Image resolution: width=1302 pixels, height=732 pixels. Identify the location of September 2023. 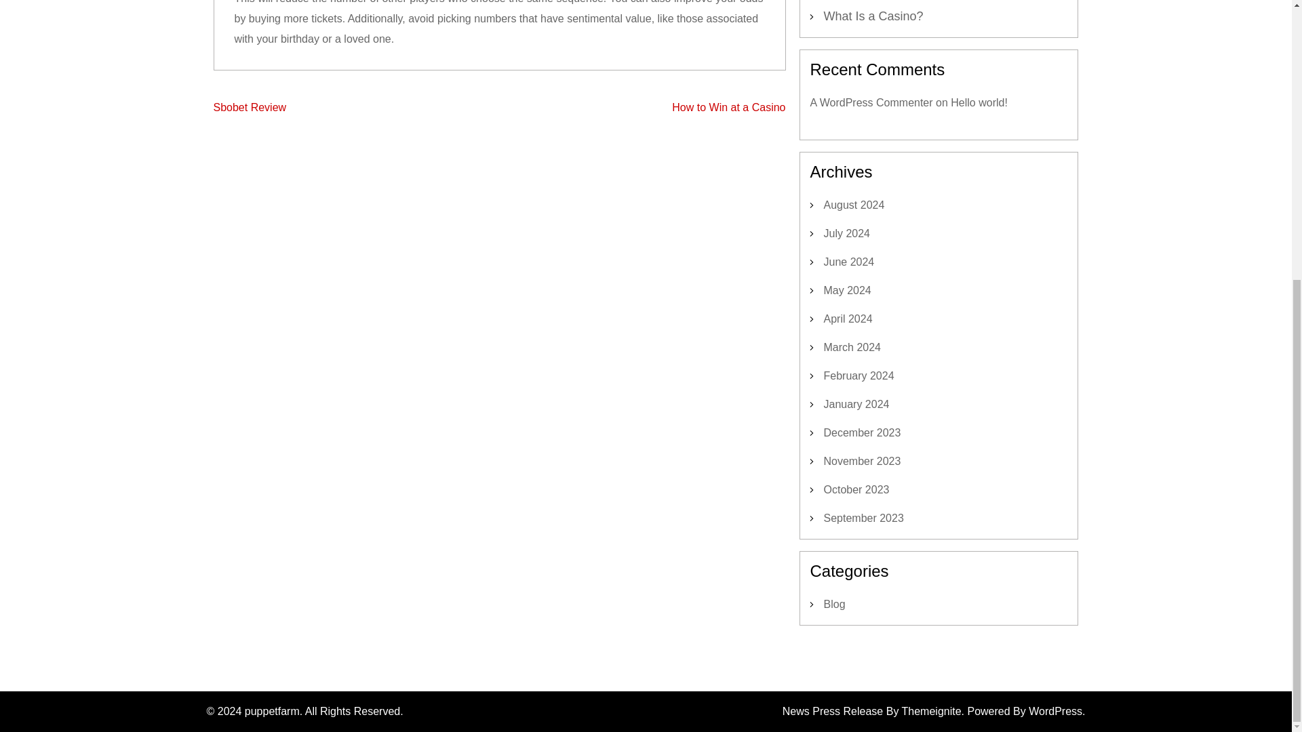
(863, 518).